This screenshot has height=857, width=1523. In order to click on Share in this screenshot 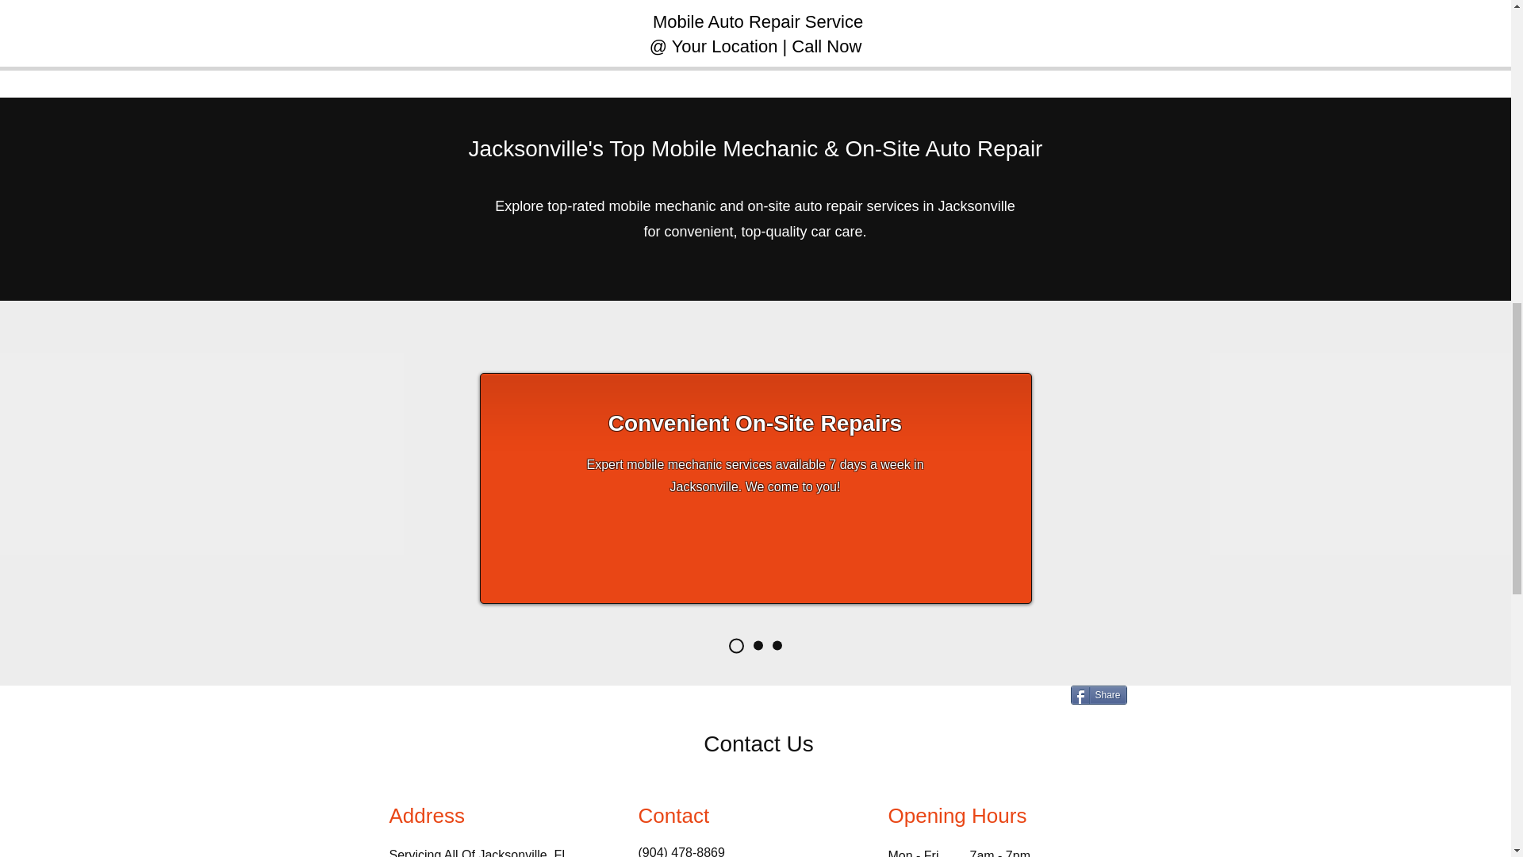, I will do `click(1098, 695)`.